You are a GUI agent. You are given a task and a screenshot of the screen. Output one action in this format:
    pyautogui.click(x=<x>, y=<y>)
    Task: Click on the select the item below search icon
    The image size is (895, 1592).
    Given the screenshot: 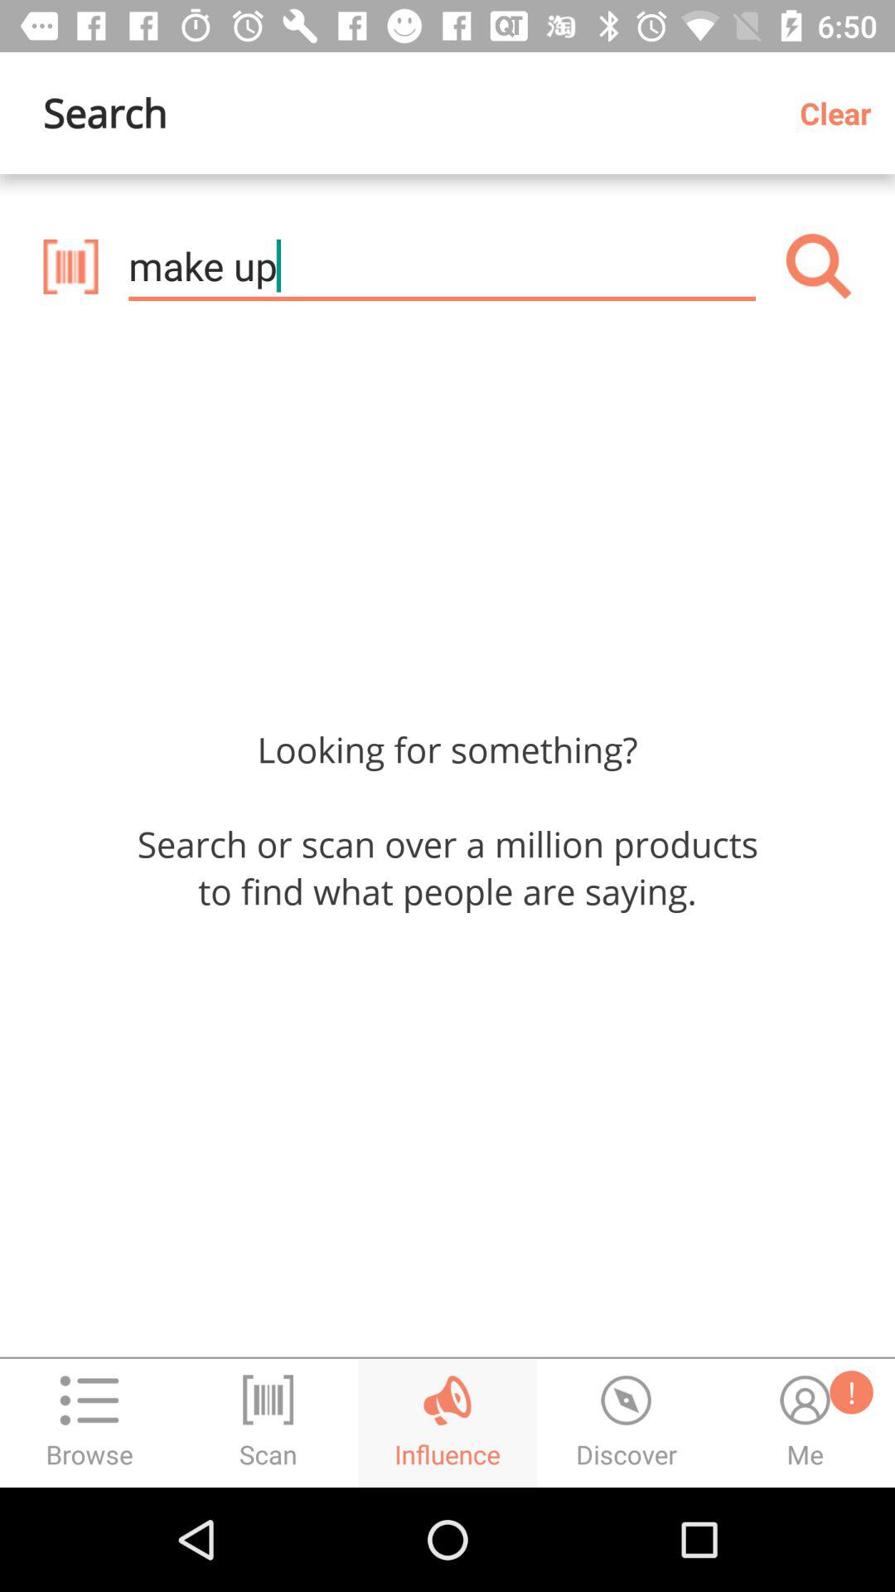 What is the action you would take?
    pyautogui.click(x=442, y=266)
    